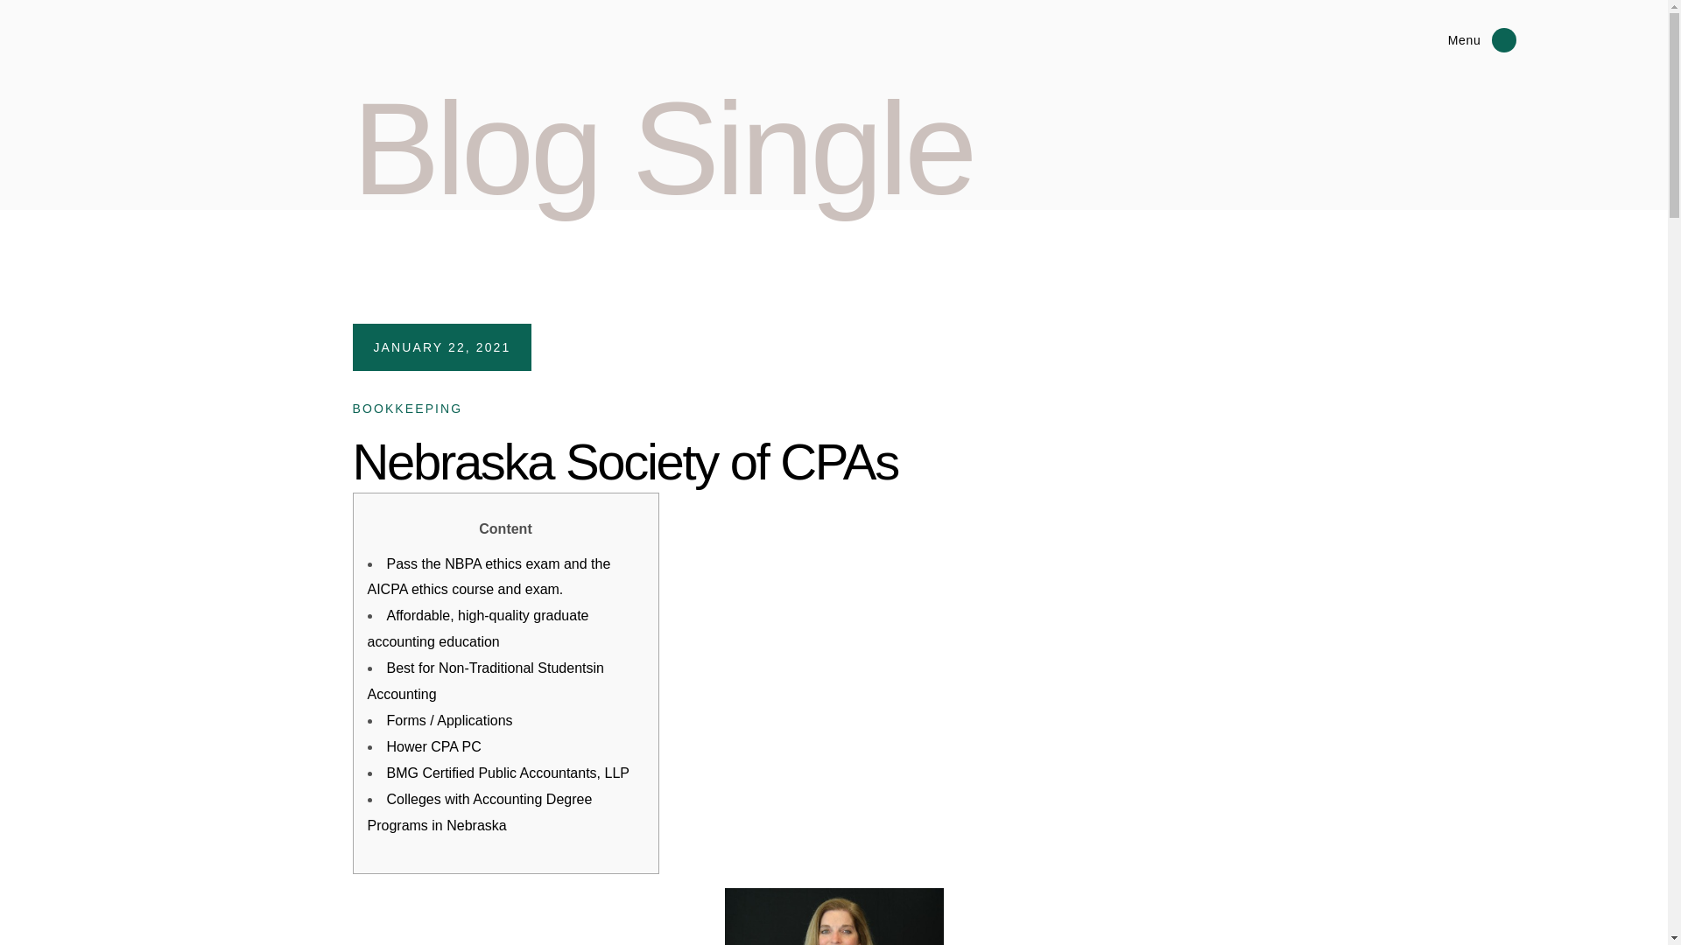 The height and width of the screenshot is (945, 1681). What do you see at coordinates (508, 773) in the screenshot?
I see `BMG Certified Public Accountants, LLP` at bounding box center [508, 773].